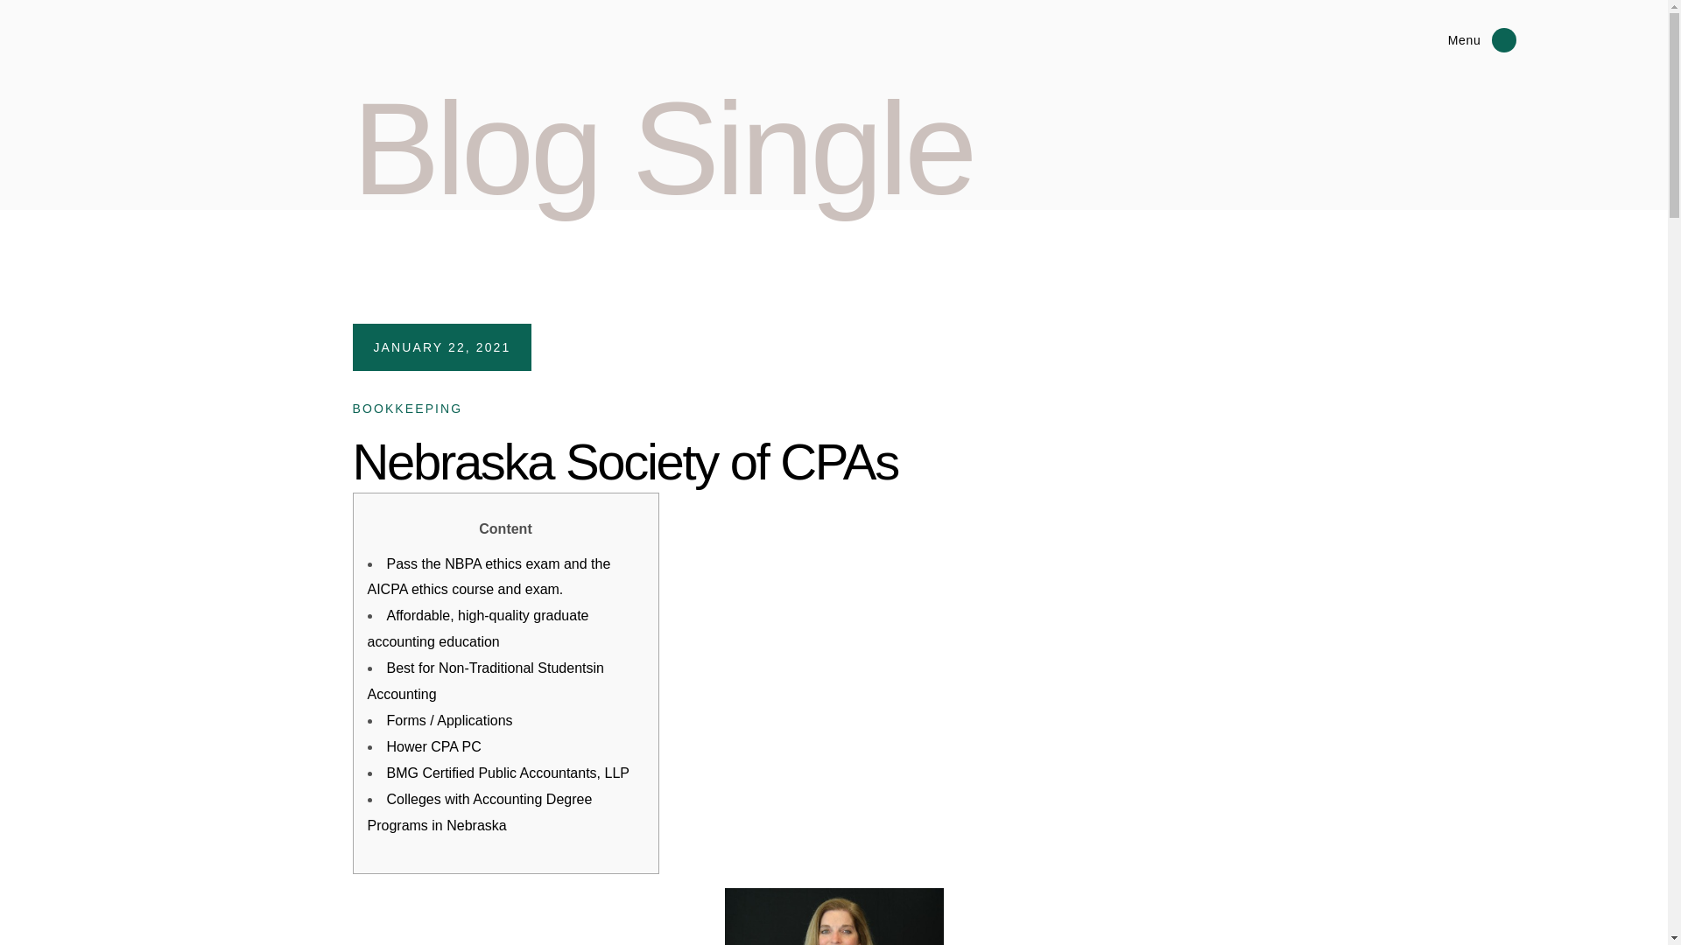 The height and width of the screenshot is (945, 1681). What do you see at coordinates (508, 773) in the screenshot?
I see `BMG Certified Public Accountants, LLP` at bounding box center [508, 773].